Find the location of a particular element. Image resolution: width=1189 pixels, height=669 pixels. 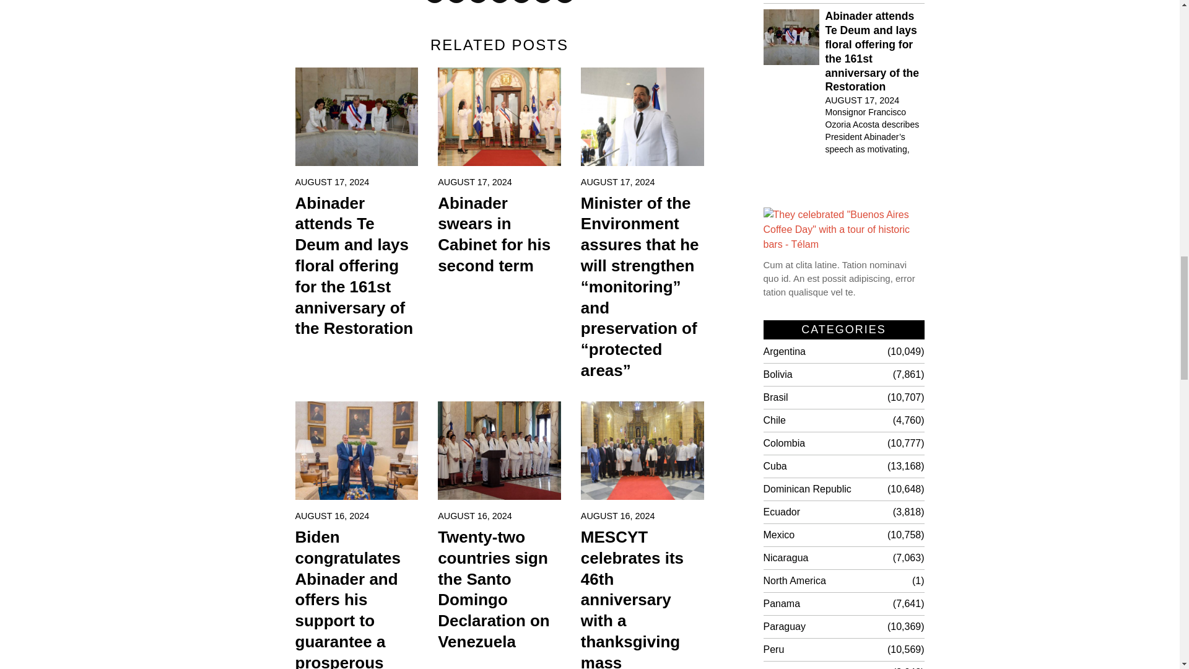

17 Aug, 2024 01:55:45 is located at coordinates (618, 182).